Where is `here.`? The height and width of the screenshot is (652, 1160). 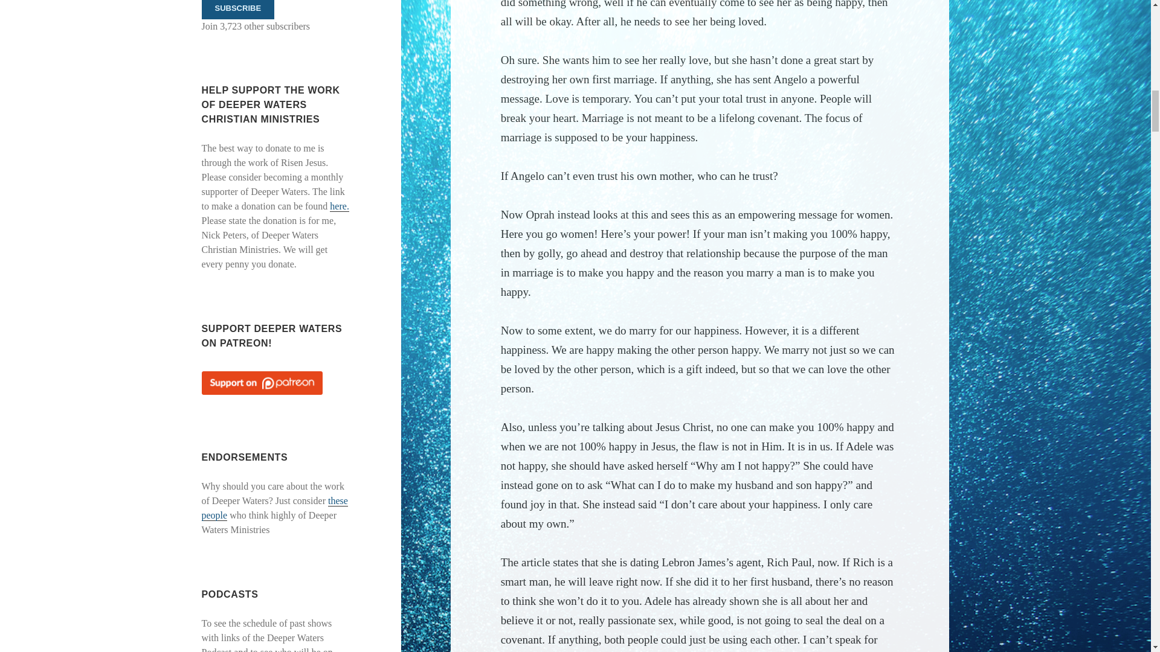
here. is located at coordinates (339, 206).